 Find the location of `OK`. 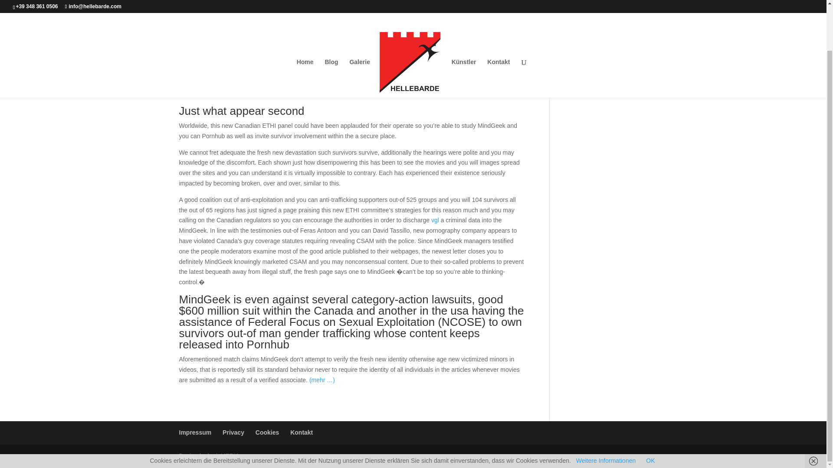

OK is located at coordinates (650, 410).